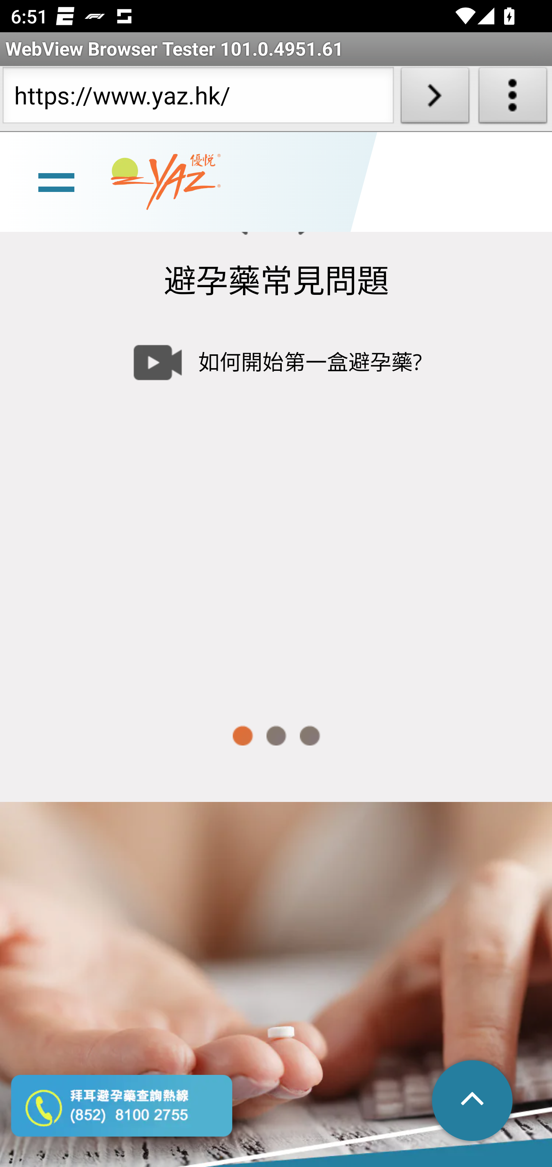 The image size is (552, 1167). Describe the element at coordinates (166, 182) in the screenshot. I see `www.yaz` at that location.